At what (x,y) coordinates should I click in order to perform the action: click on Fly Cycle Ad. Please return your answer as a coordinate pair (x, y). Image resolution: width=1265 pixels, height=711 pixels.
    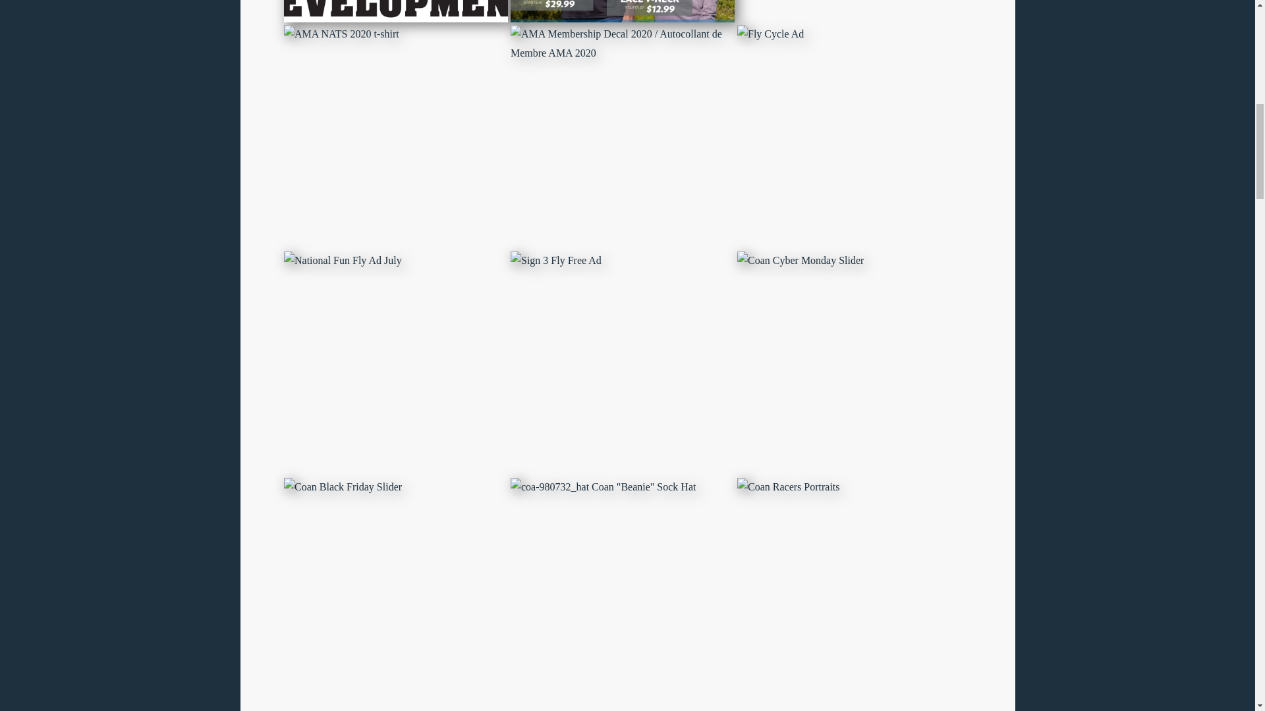
    Looking at the image, I should click on (770, 34).